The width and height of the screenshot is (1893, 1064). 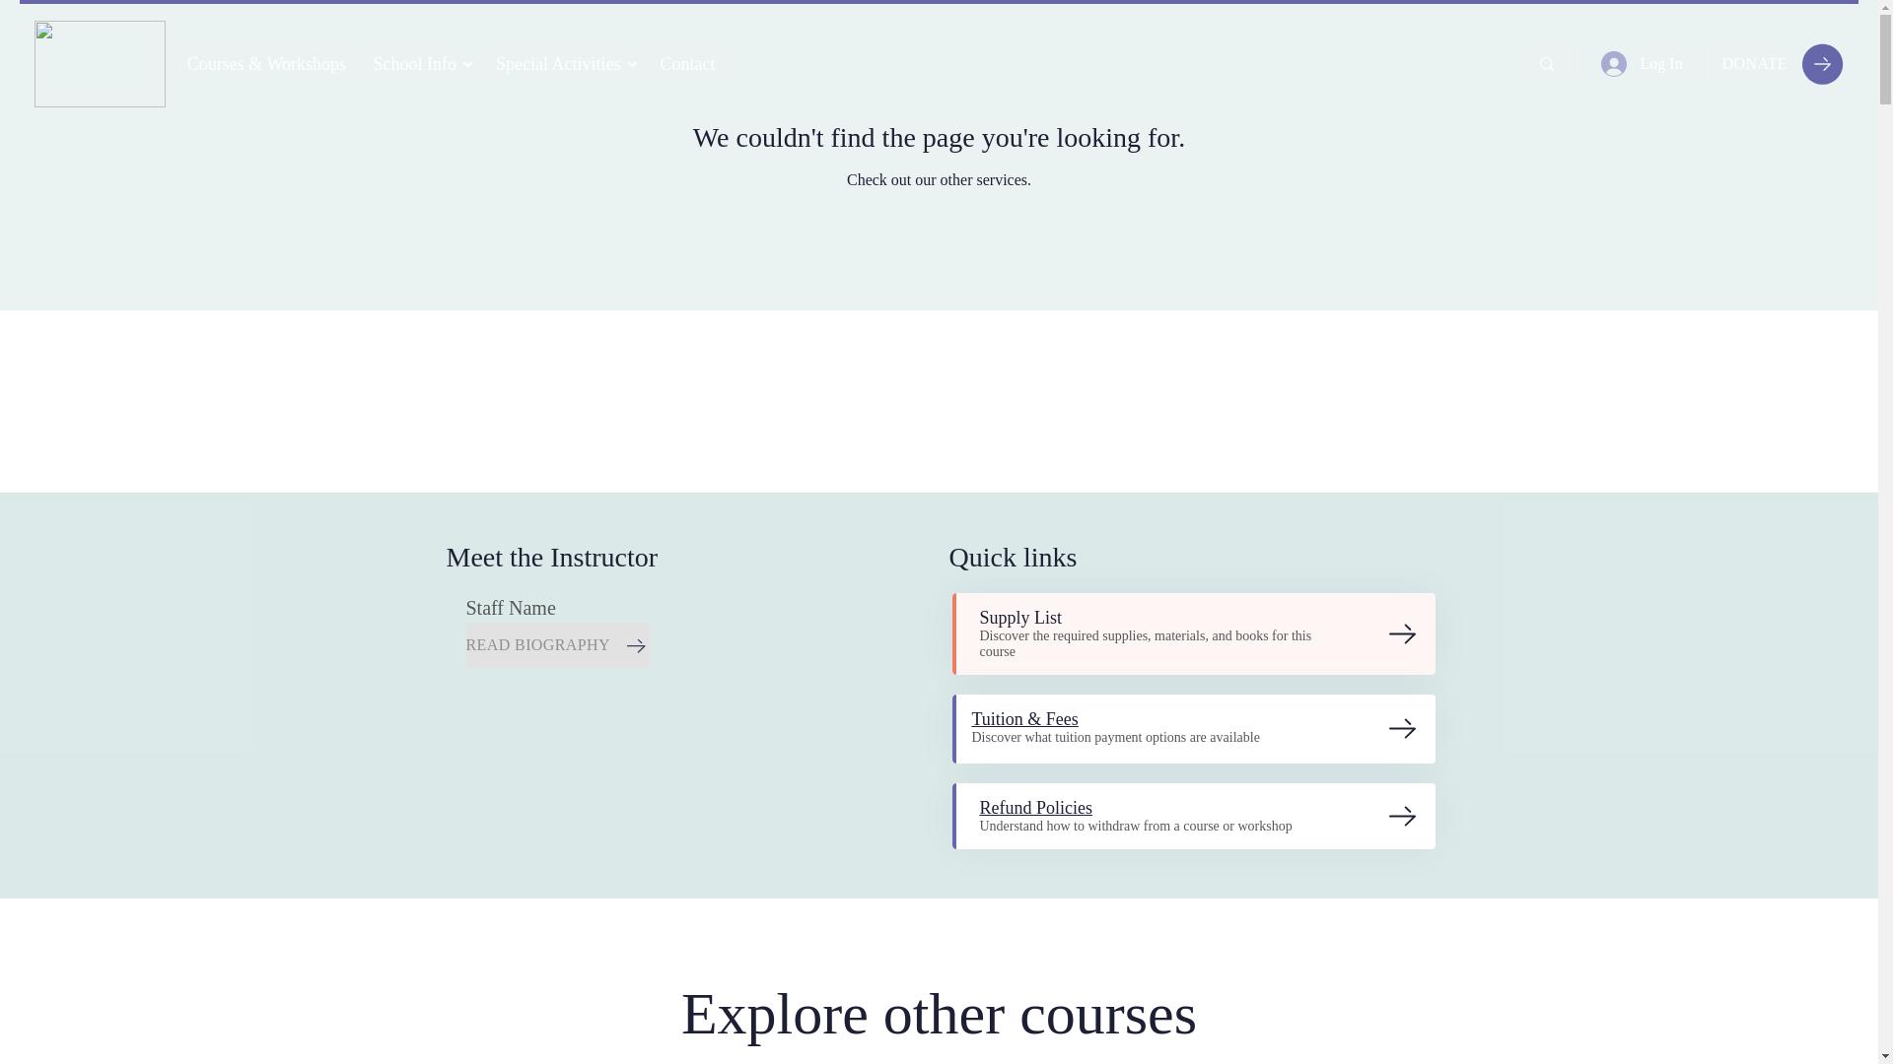 What do you see at coordinates (1783, 63) in the screenshot?
I see `DONATE` at bounding box center [1783, 63].